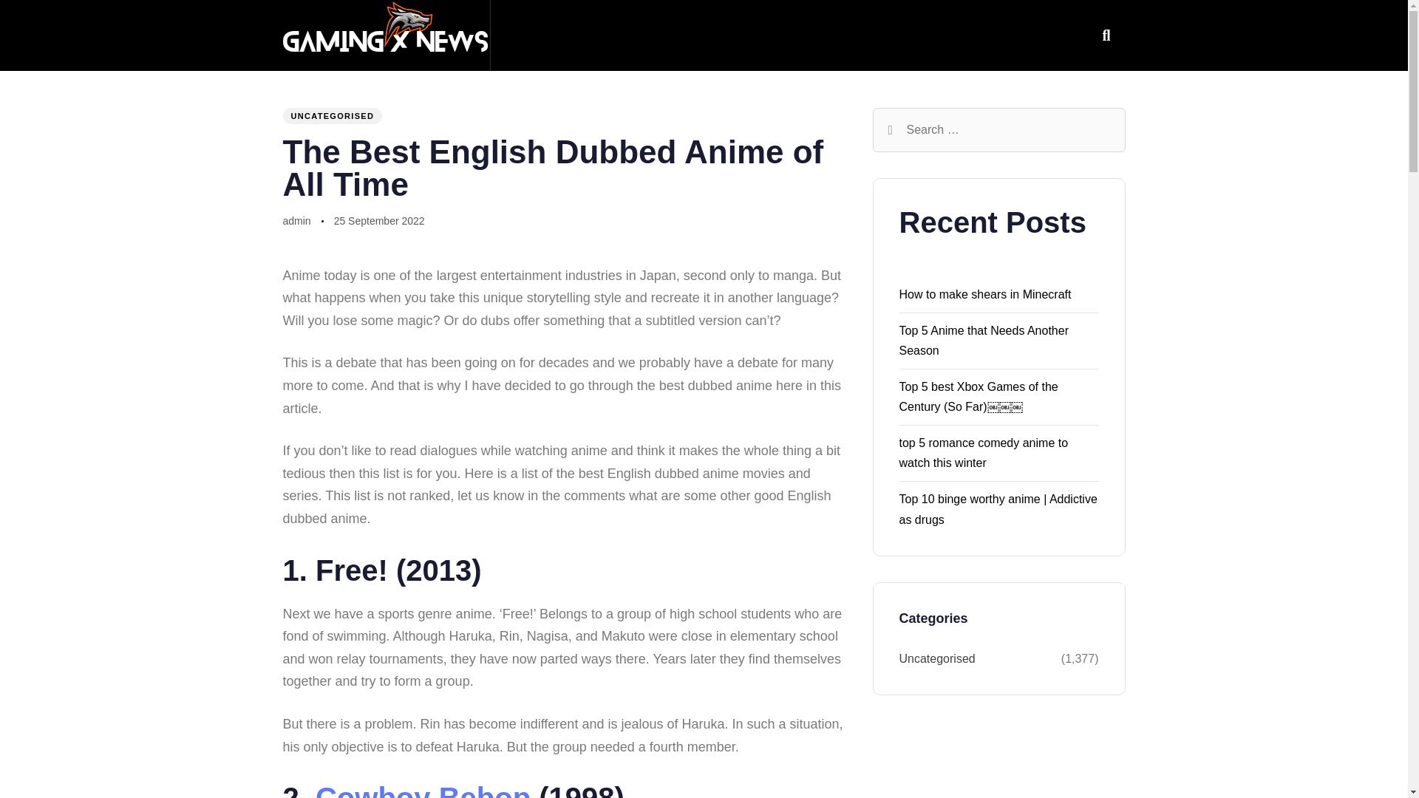 The image size is (1419, 798). I want to click on admin, so click(296, 220).